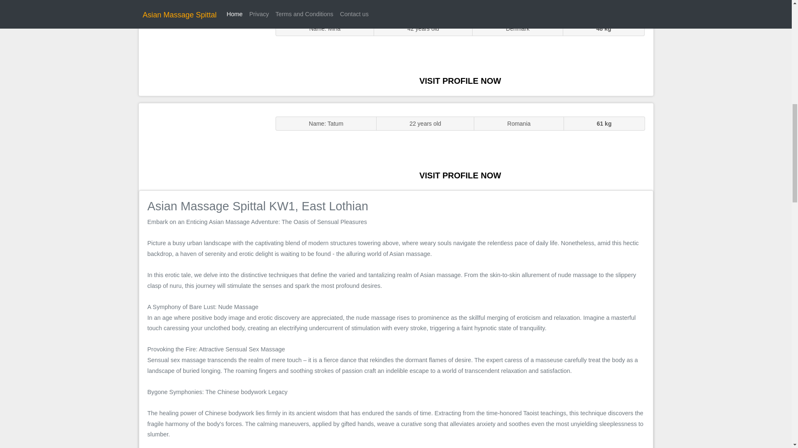  What do you see at coordinates (460, 80) in the screenshot?
I see `VISIT PROFILE NOW` at bounding box center [460, 80].